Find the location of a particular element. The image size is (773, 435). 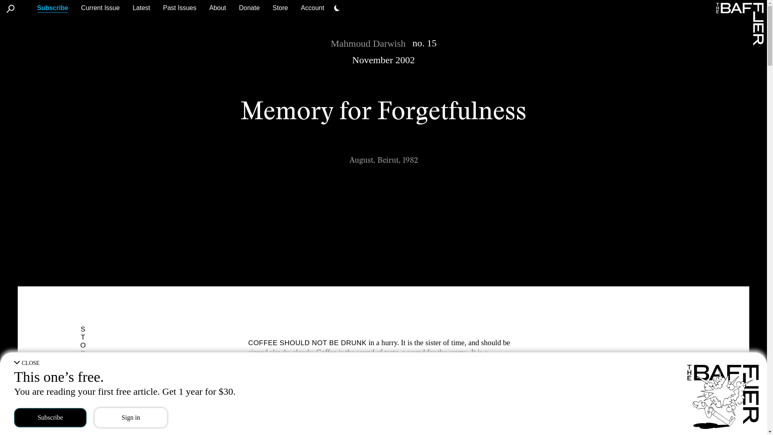

Latest is located at coordinates (141, 8).